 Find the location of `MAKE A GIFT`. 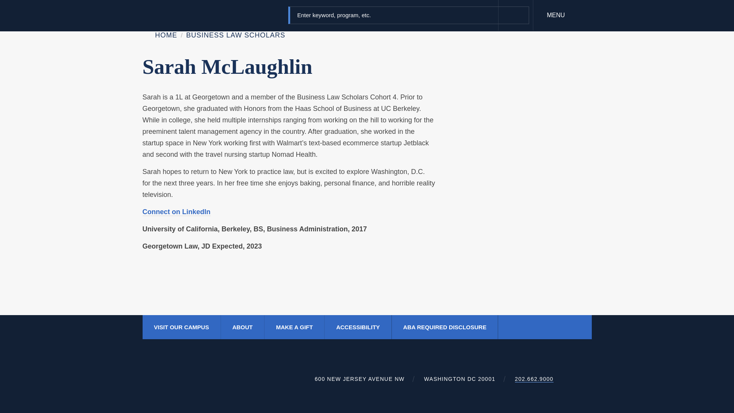

MAKE A GIFT is located at coordinates (294, 327).